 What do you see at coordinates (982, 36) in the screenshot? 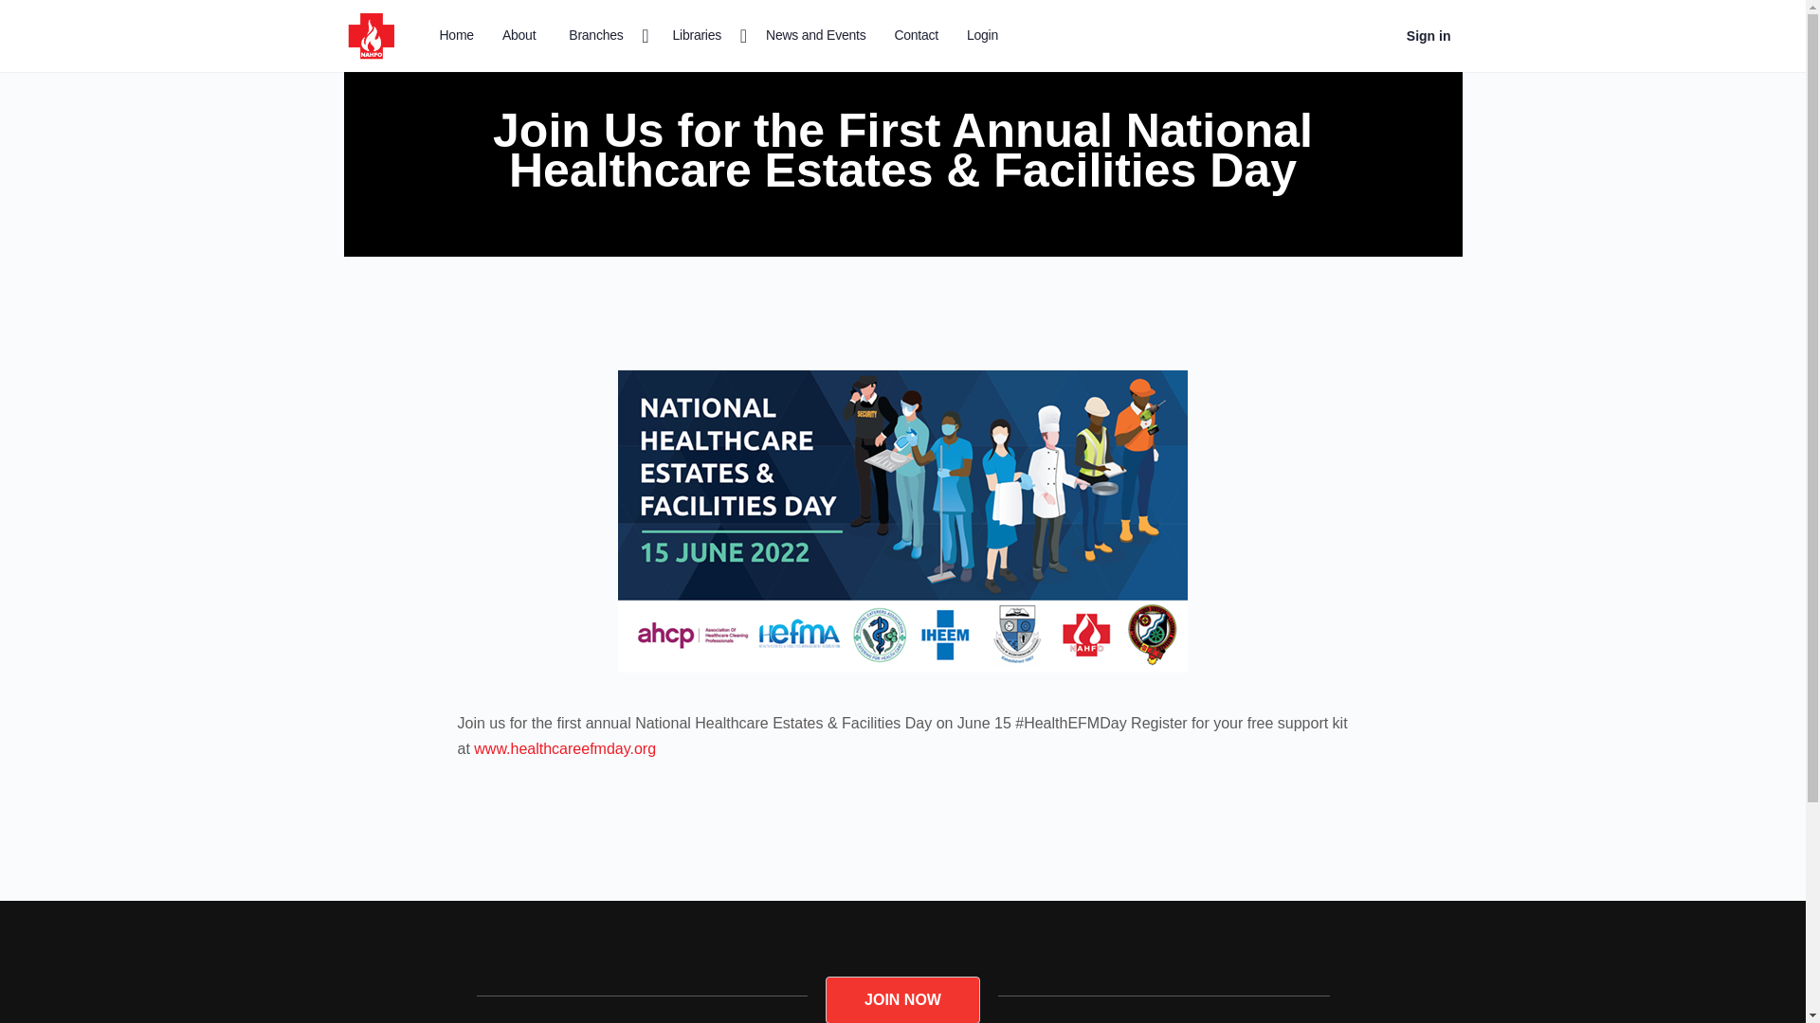
I see `Login` at bounding box center [982, 36].